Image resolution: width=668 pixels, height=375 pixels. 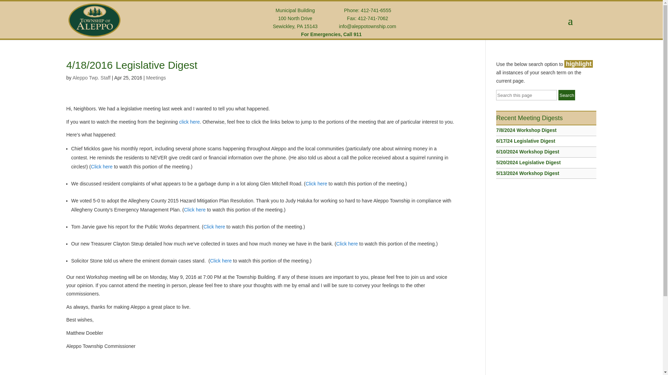 I want to click on Click here, so click(x=214, y=226).